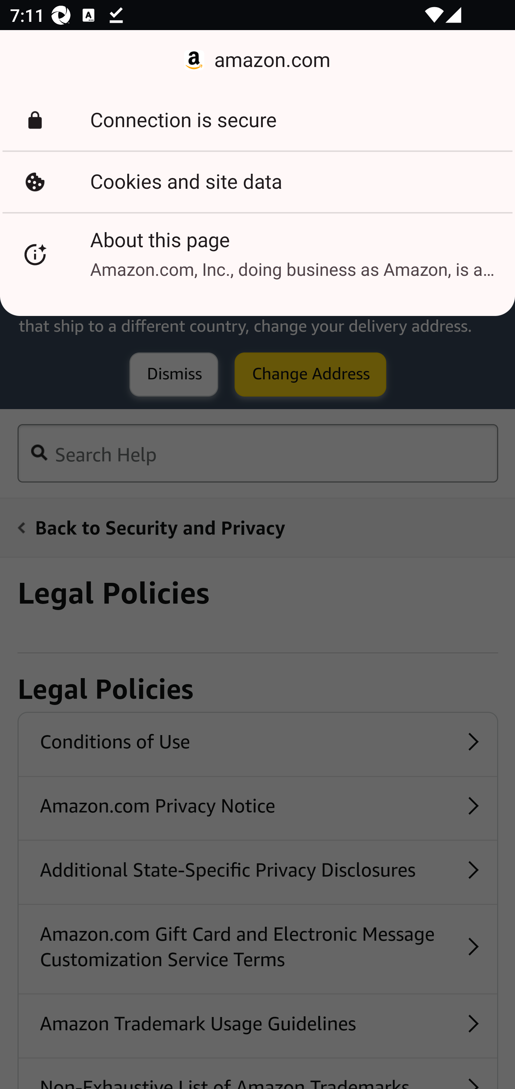  Describe the element at coordinates (257, 182) in the screenshot. I see `Cookies and site data` at that location.